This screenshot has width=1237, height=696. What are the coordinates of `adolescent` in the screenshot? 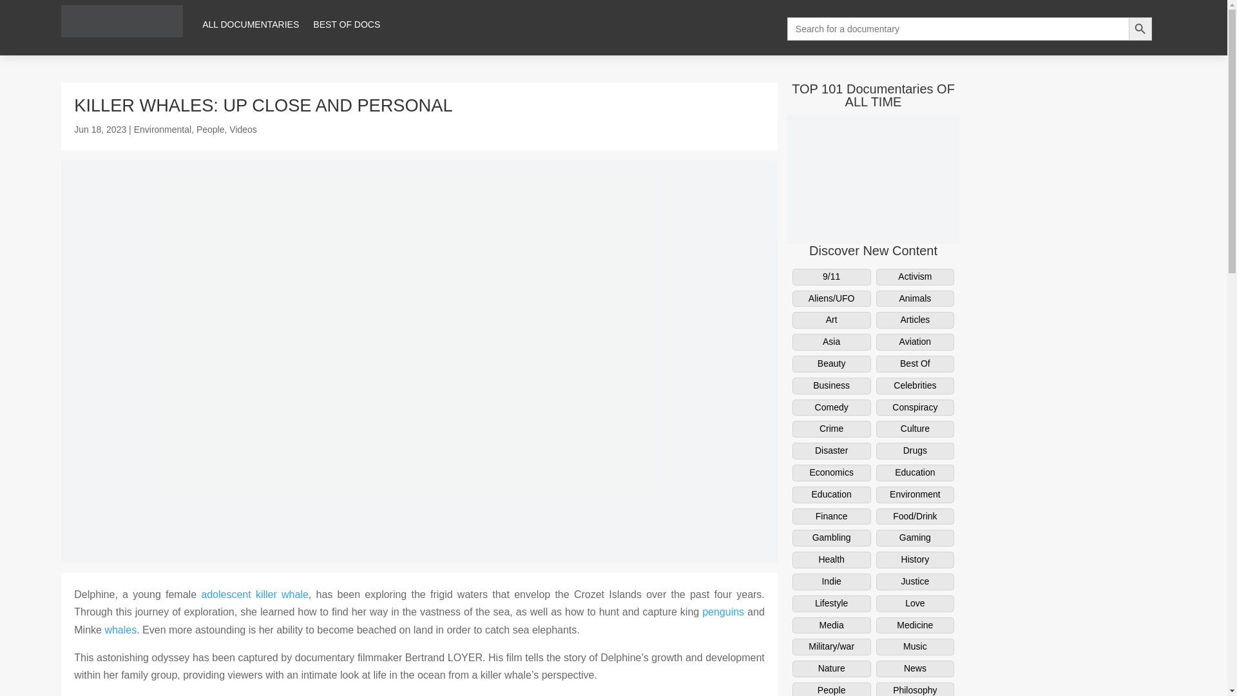 It's located at (225, 594).